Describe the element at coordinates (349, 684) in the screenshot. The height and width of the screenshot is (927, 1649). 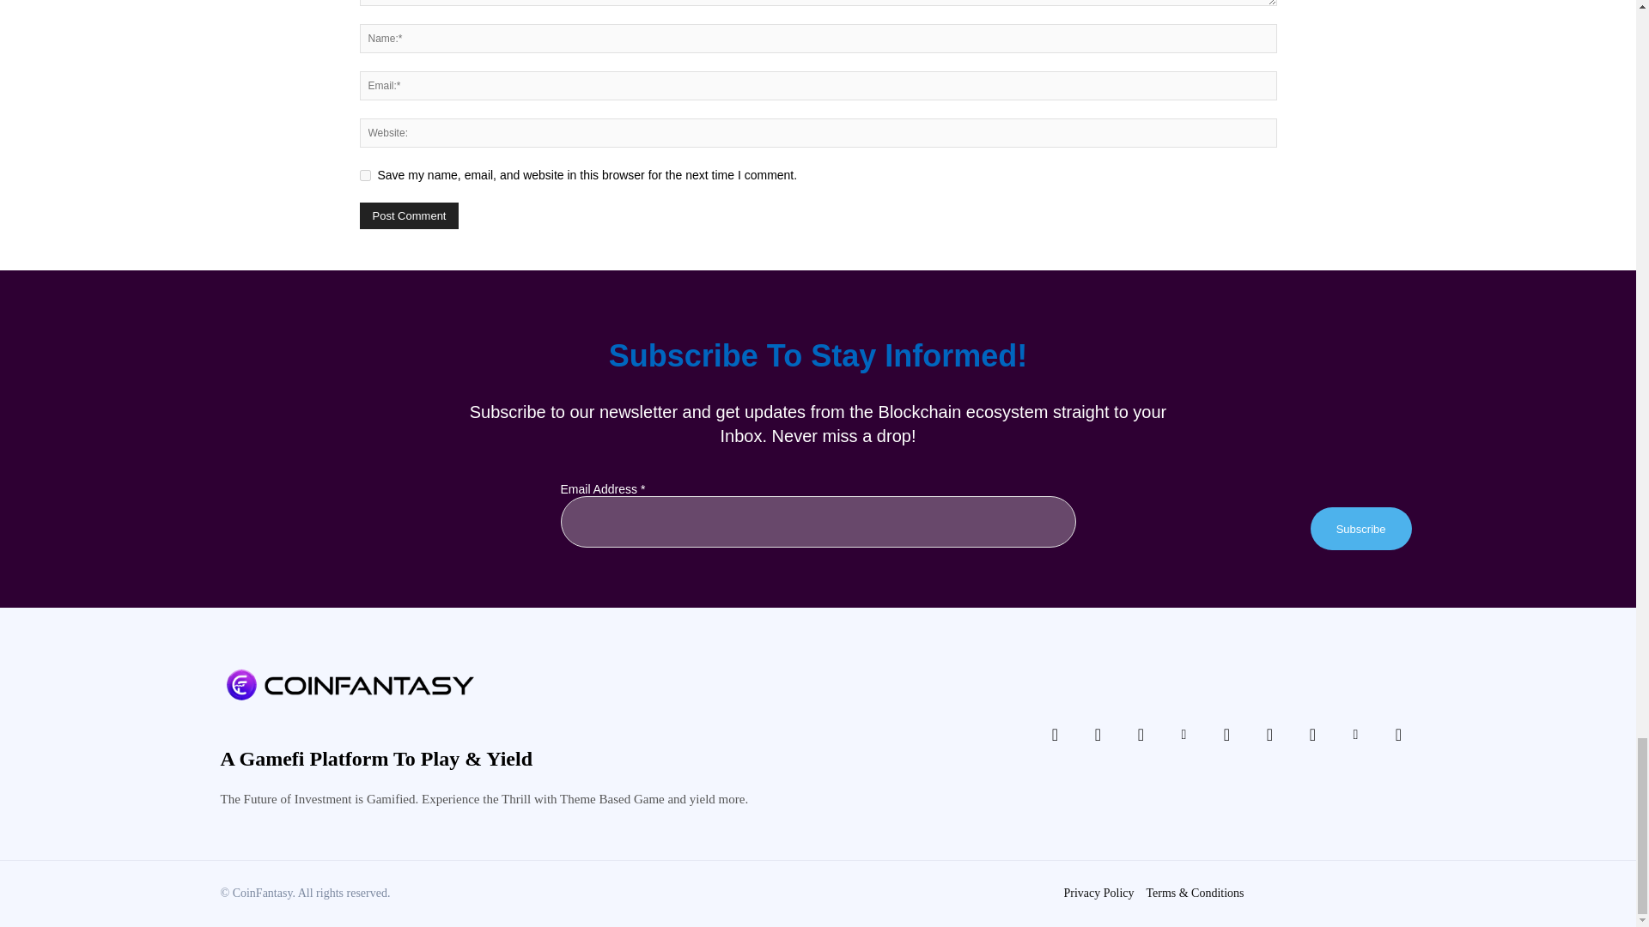
I see `CF Logo` at that location.